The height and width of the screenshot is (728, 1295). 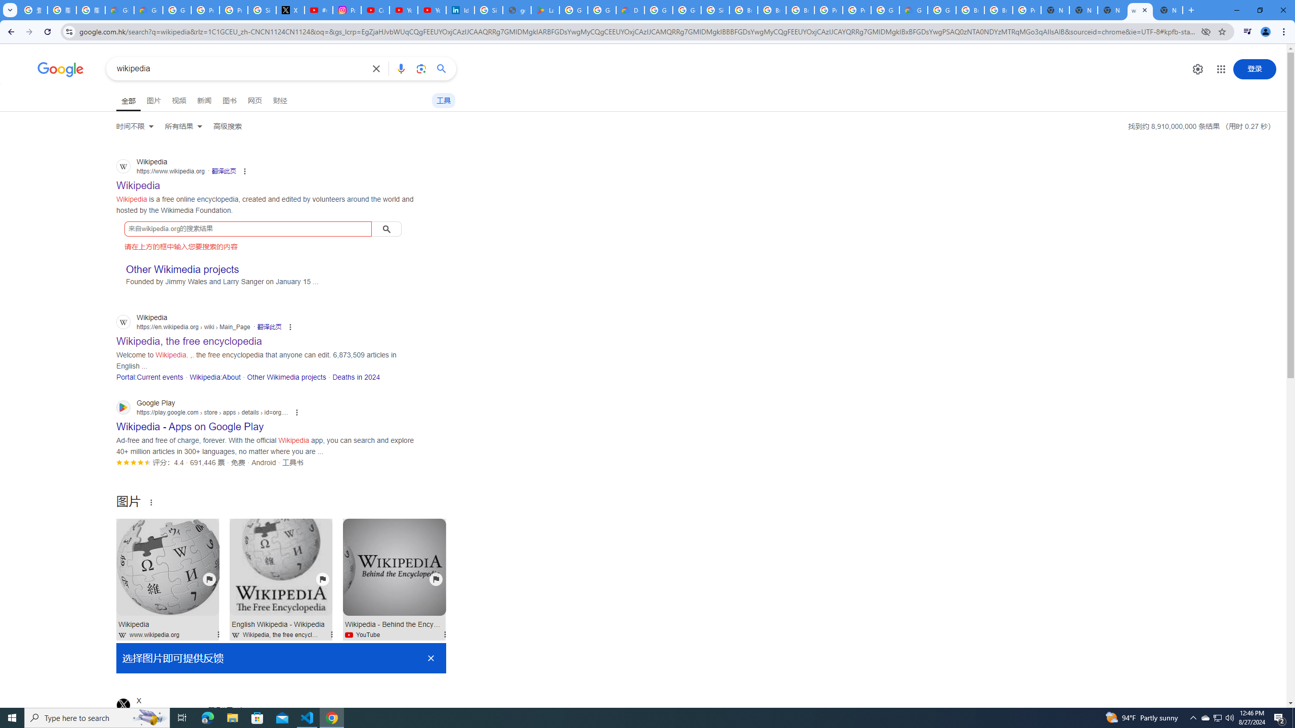 What do you see at coordinates (942, 10) in the screenshot?
I see `Google Cloud Platform` at bounding box center [942, 10].